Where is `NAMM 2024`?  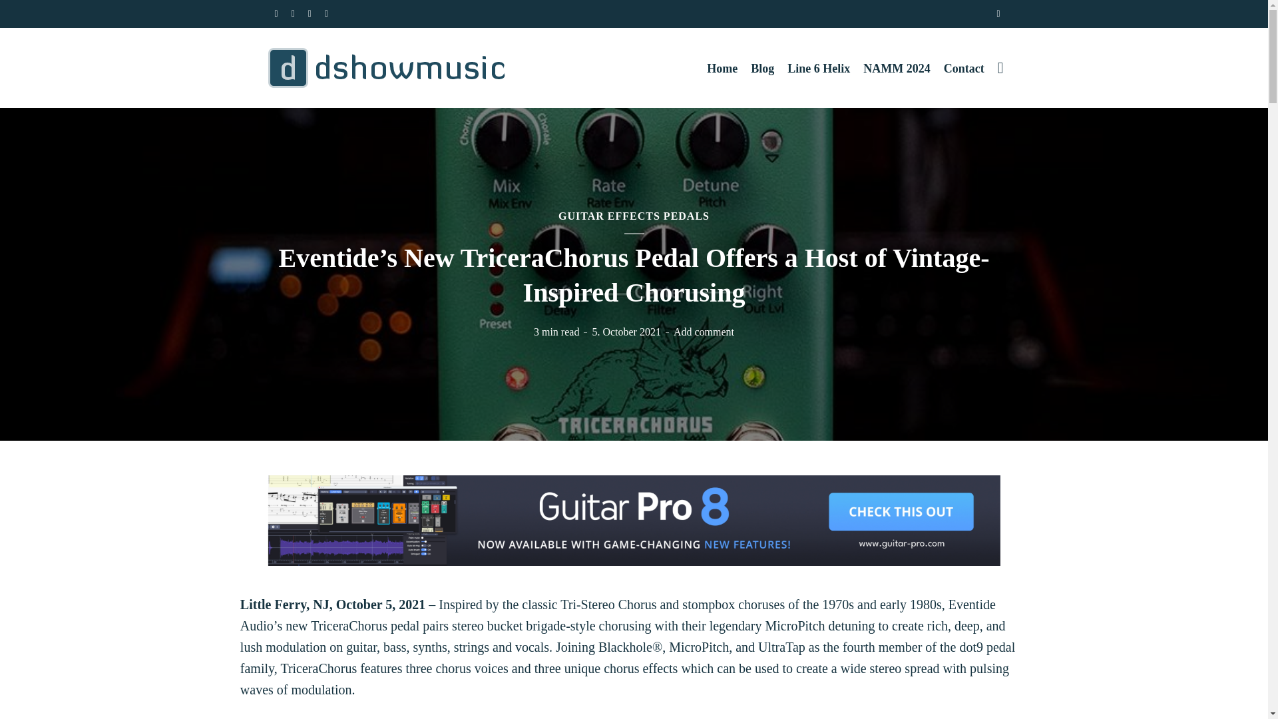 NAMM 2024 is located at coordinates (897, 68).